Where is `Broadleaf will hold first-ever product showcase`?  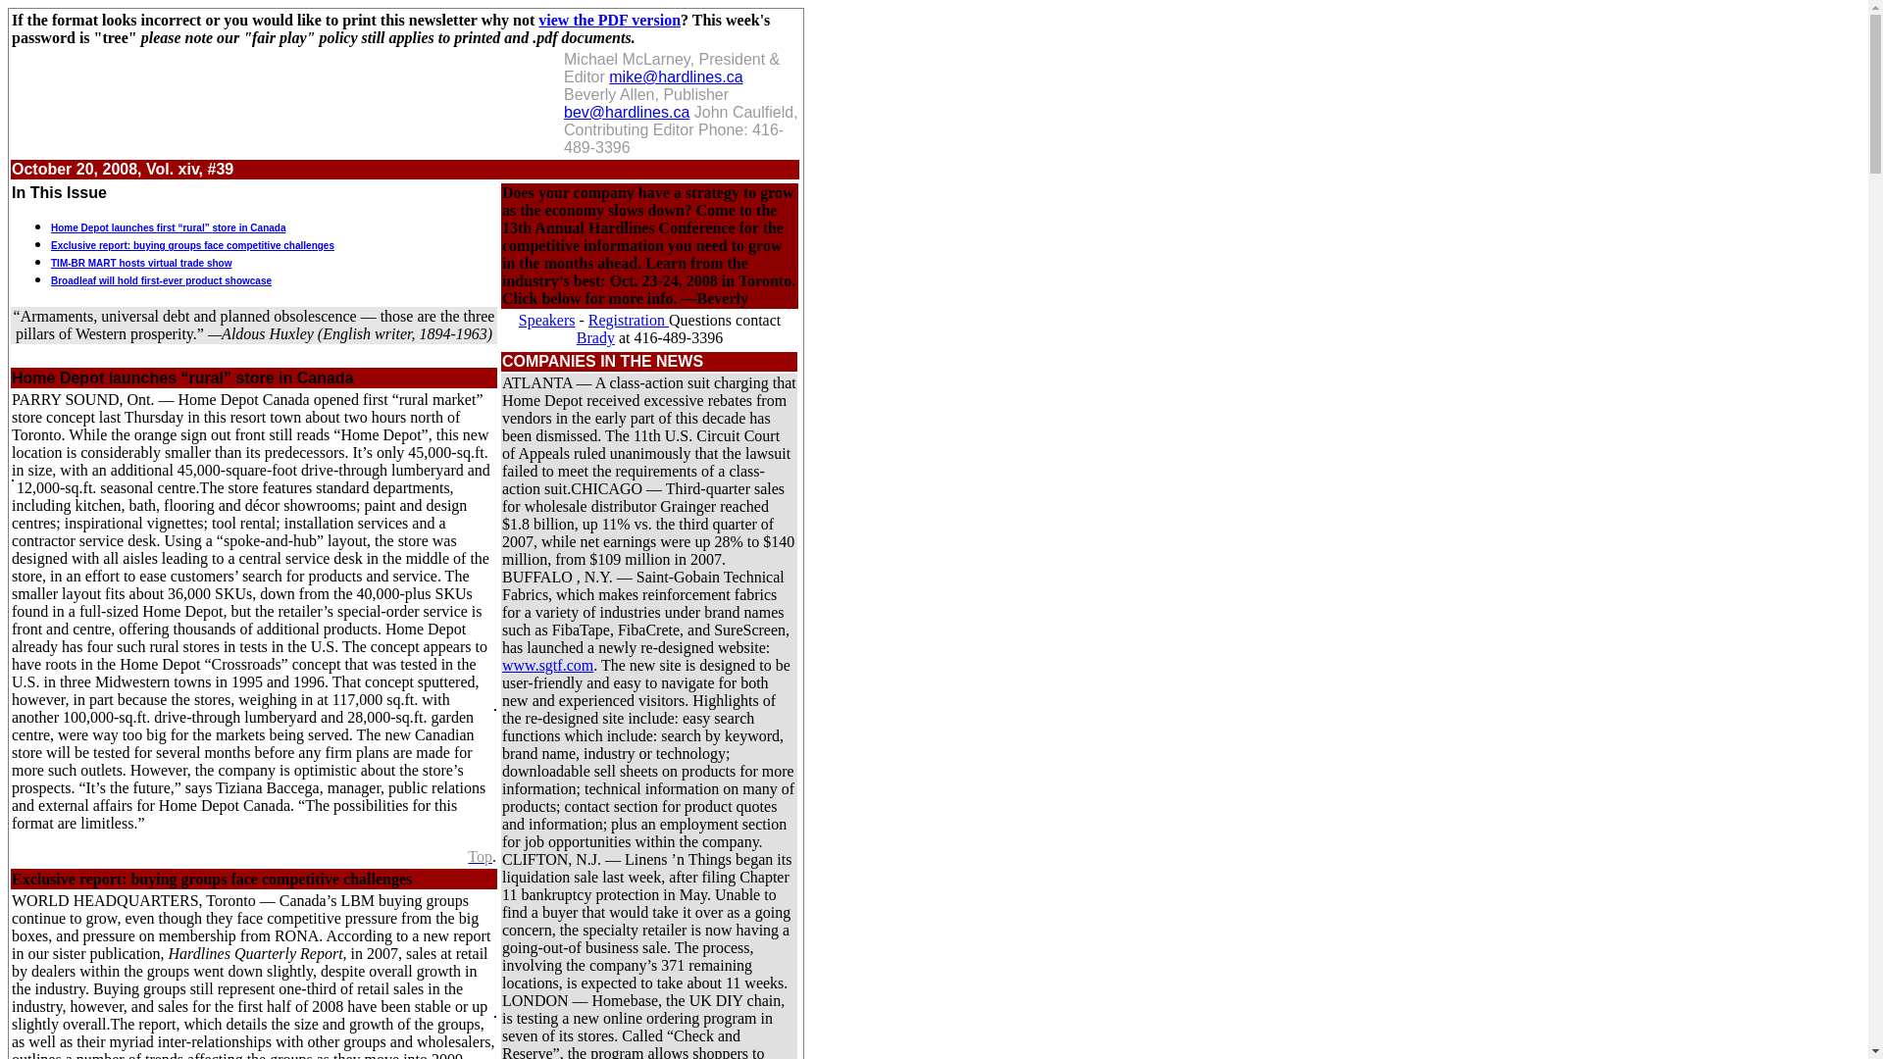 Broadleaf will hold first-ever product showcase is located at coordinates (161, 280).